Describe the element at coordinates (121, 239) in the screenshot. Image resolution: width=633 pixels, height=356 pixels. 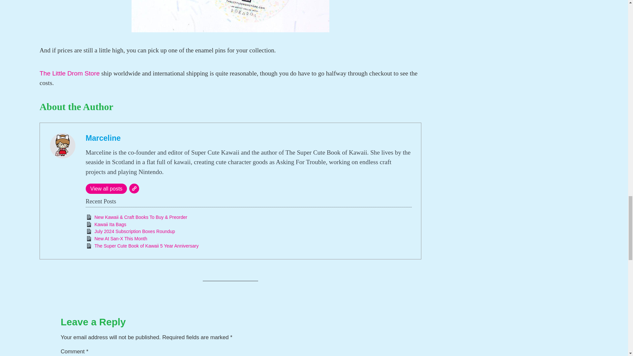
I see `New At San-X This Month` at that location.